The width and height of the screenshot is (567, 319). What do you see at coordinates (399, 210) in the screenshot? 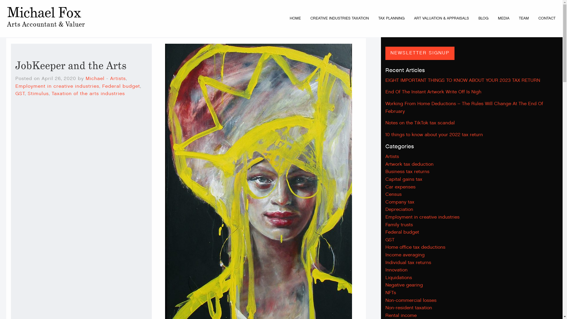
I see `Depreciation` at bounding box center [399, 210].